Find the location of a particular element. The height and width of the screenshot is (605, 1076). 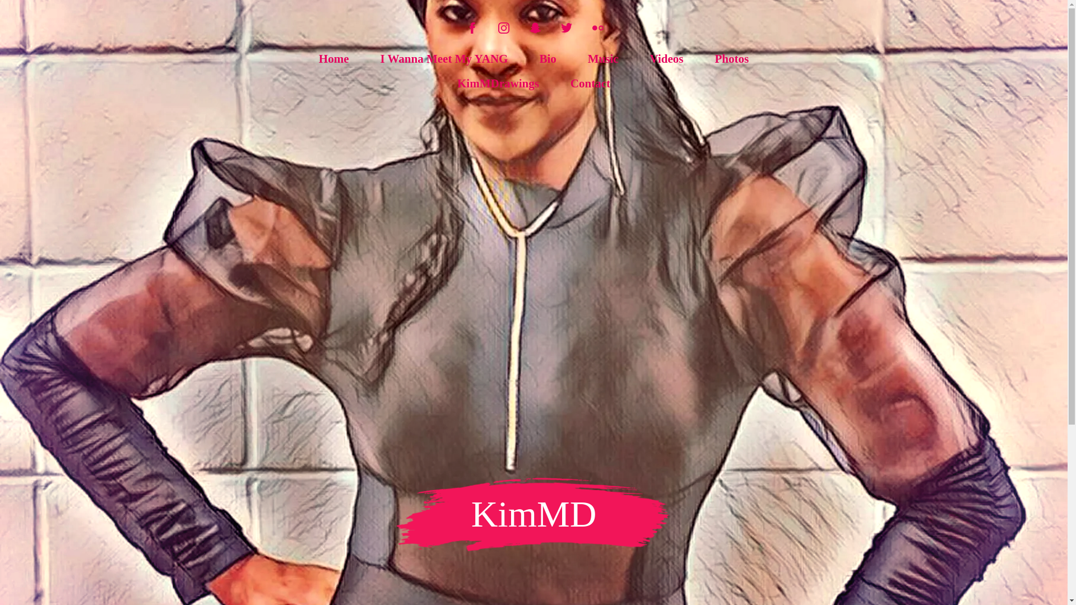

I Wanna Meet My YANG is located at coordinates (444, 59).